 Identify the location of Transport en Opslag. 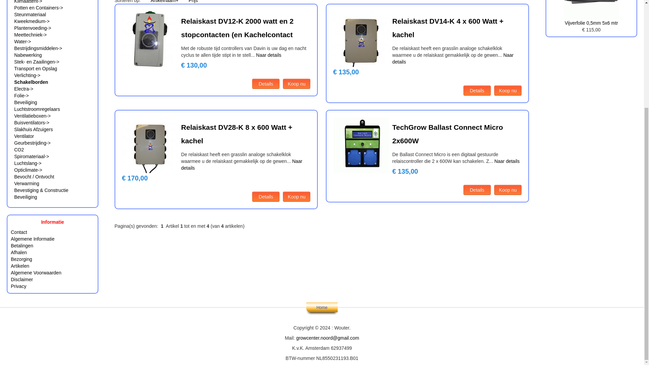
(35, 68).